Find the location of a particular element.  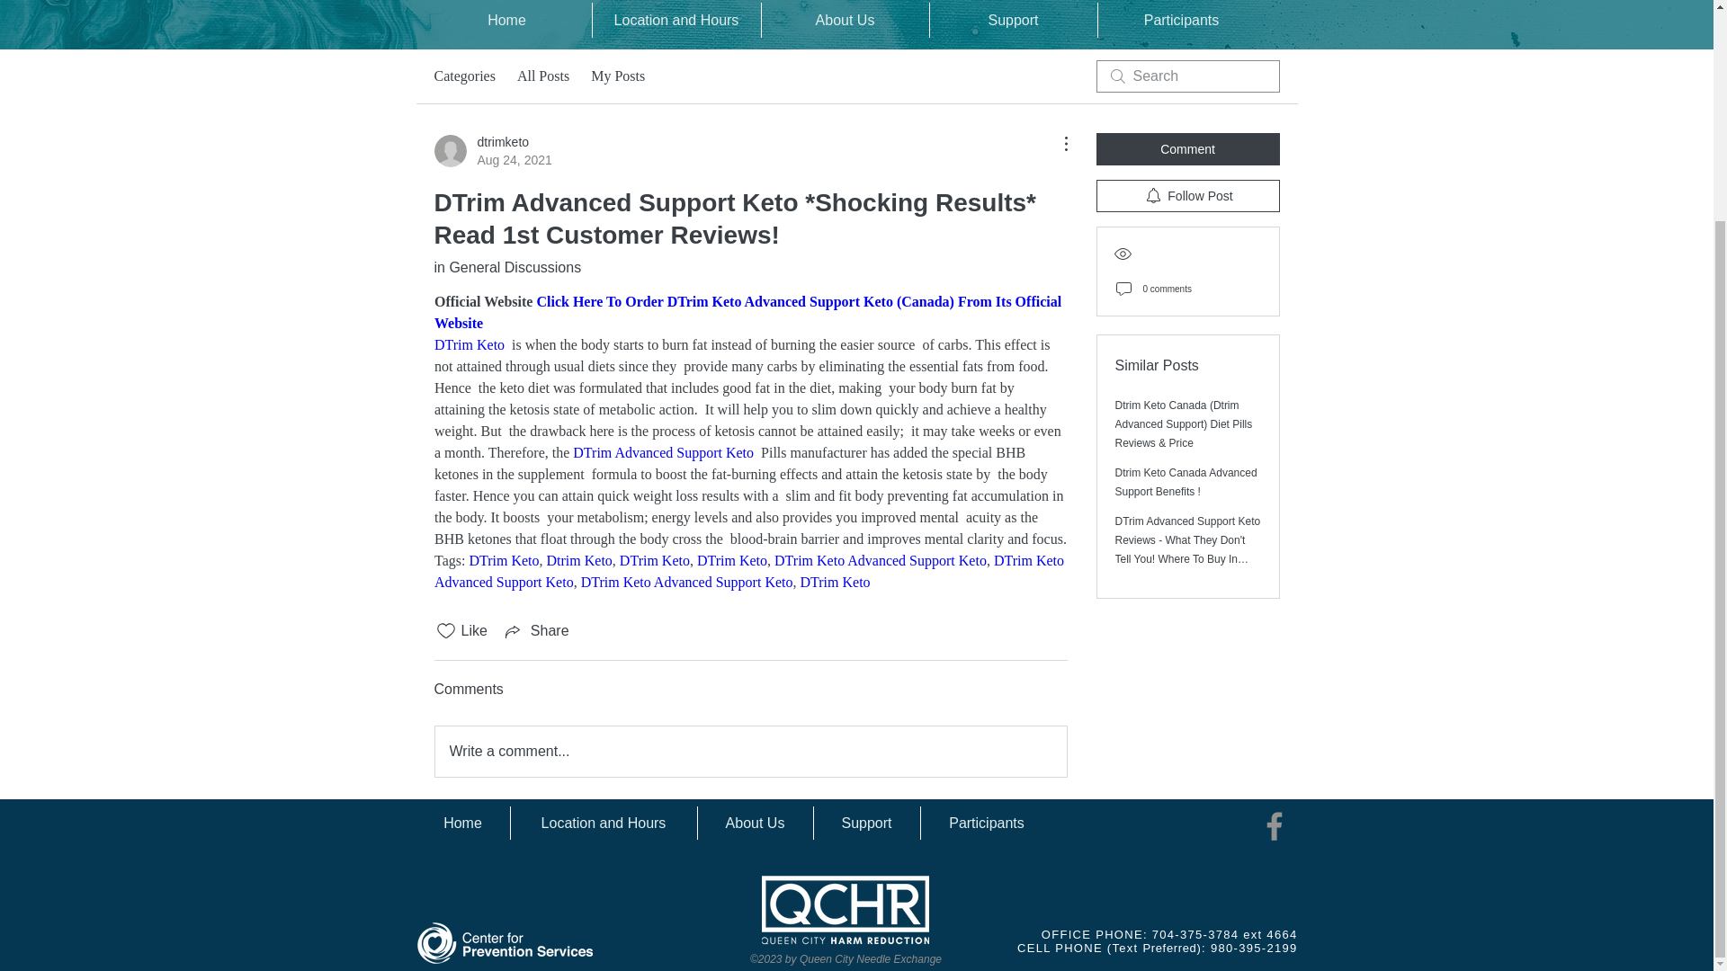

DTrim Keto Advanced Support Keto is located at coordinates (577, 559).